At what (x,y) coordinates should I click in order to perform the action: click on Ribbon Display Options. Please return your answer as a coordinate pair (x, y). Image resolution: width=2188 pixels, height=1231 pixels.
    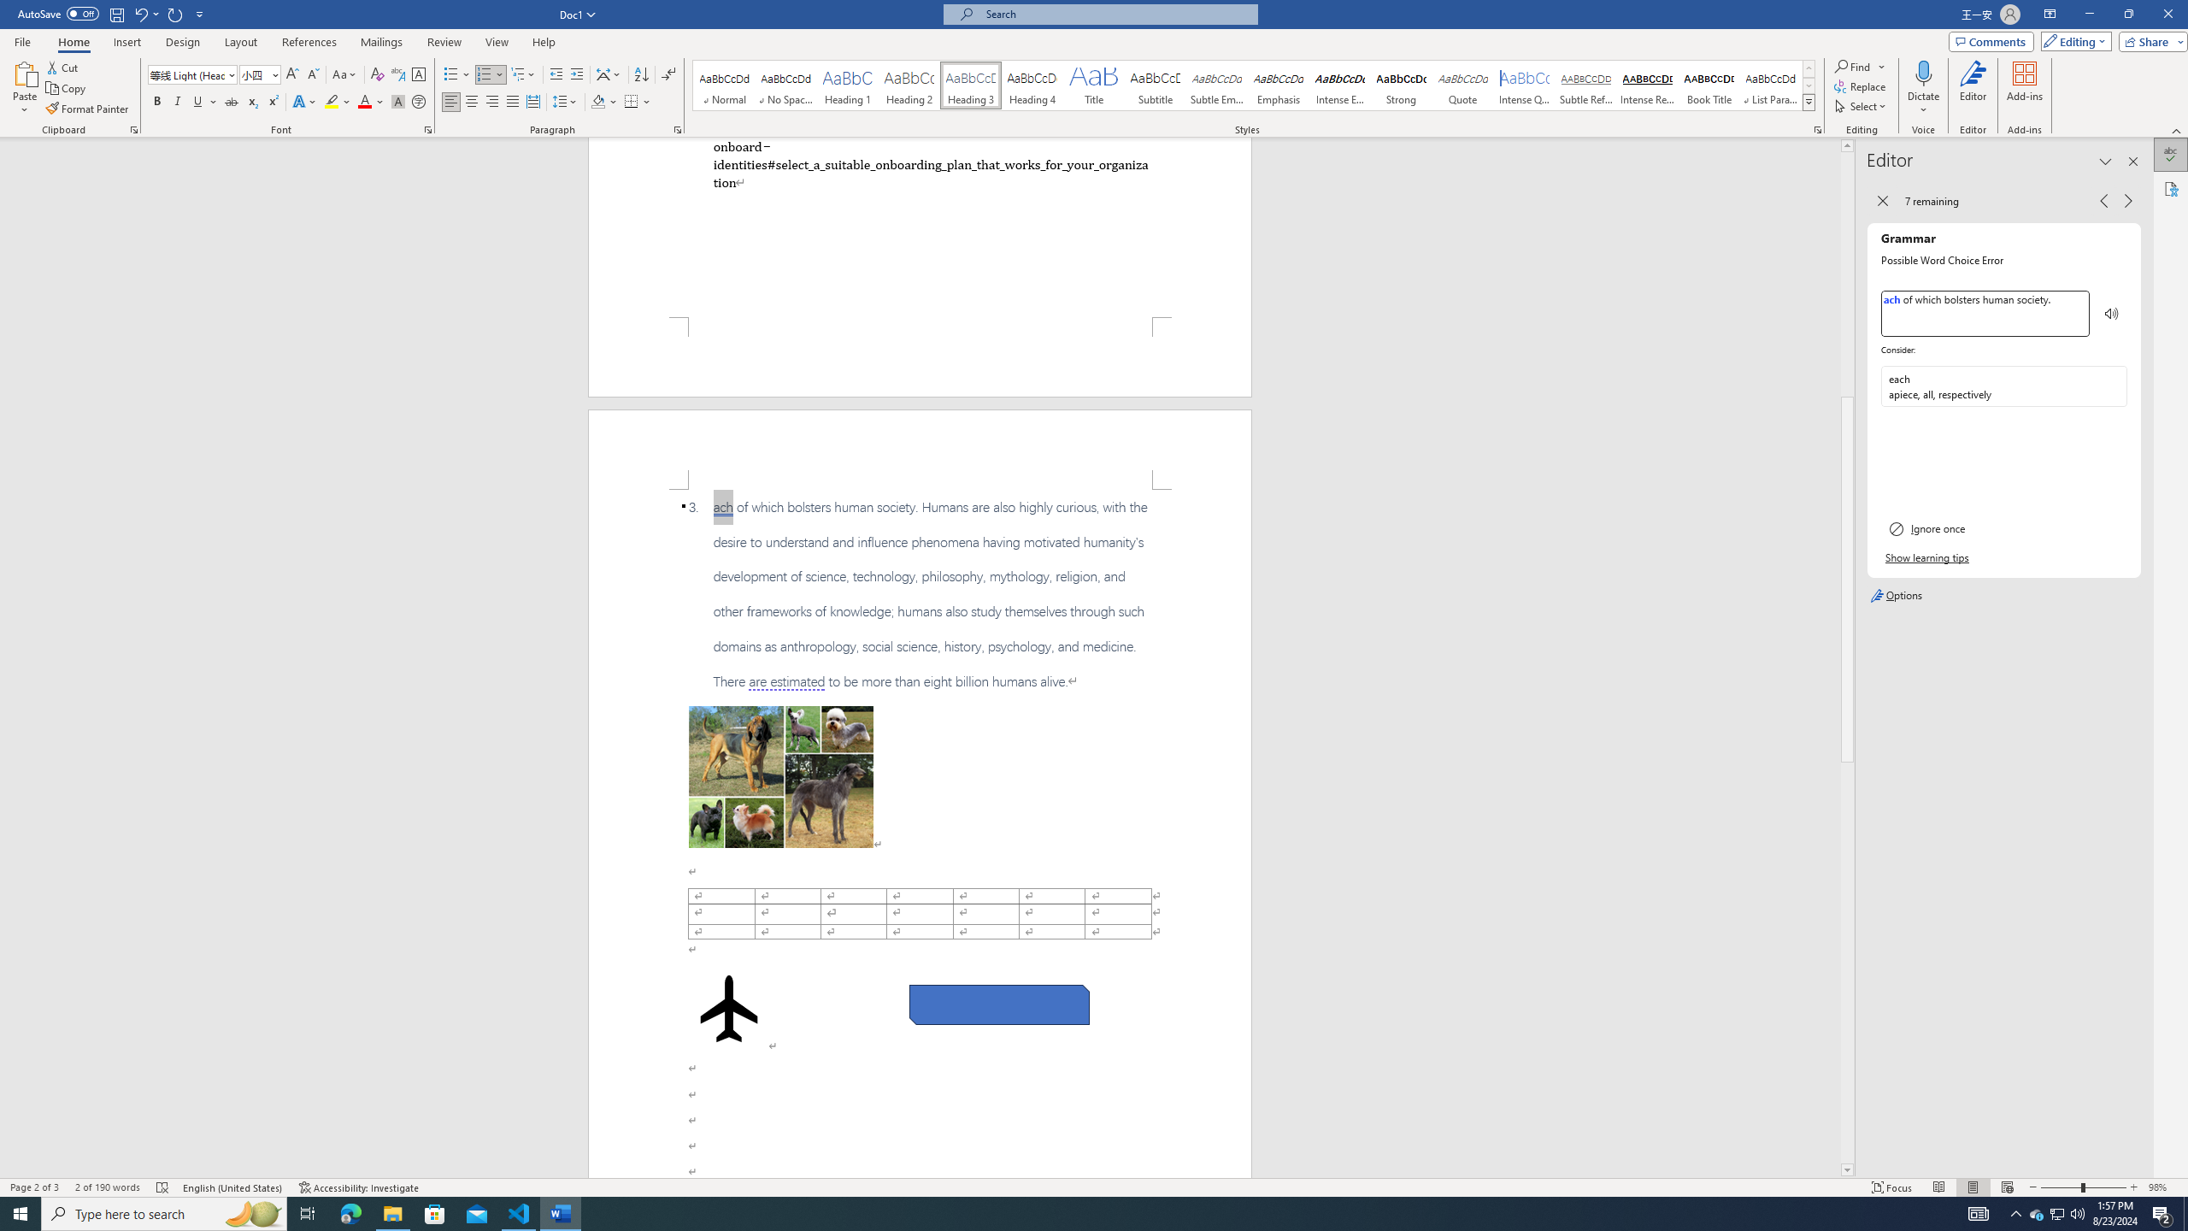
    Looking at the image, I should click on (2050, 15).